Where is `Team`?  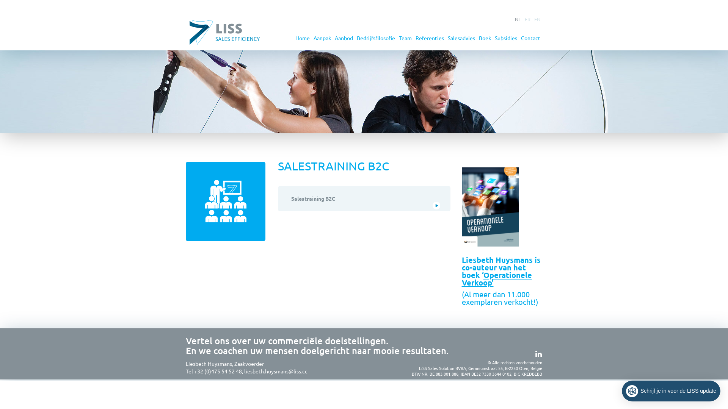 Team is located at coordinates (405, 38).